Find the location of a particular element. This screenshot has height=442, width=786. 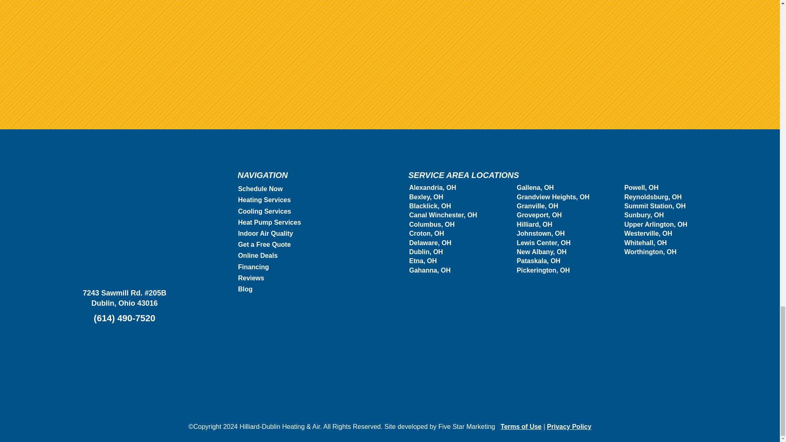

Heat Pump Services is located at coordinates (269, 222).